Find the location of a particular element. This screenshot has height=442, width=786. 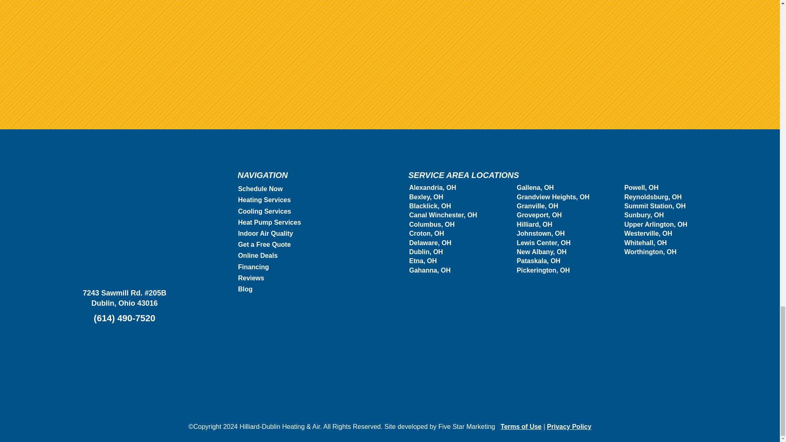

Heat Pump Services is located at coordinates (269, 222).